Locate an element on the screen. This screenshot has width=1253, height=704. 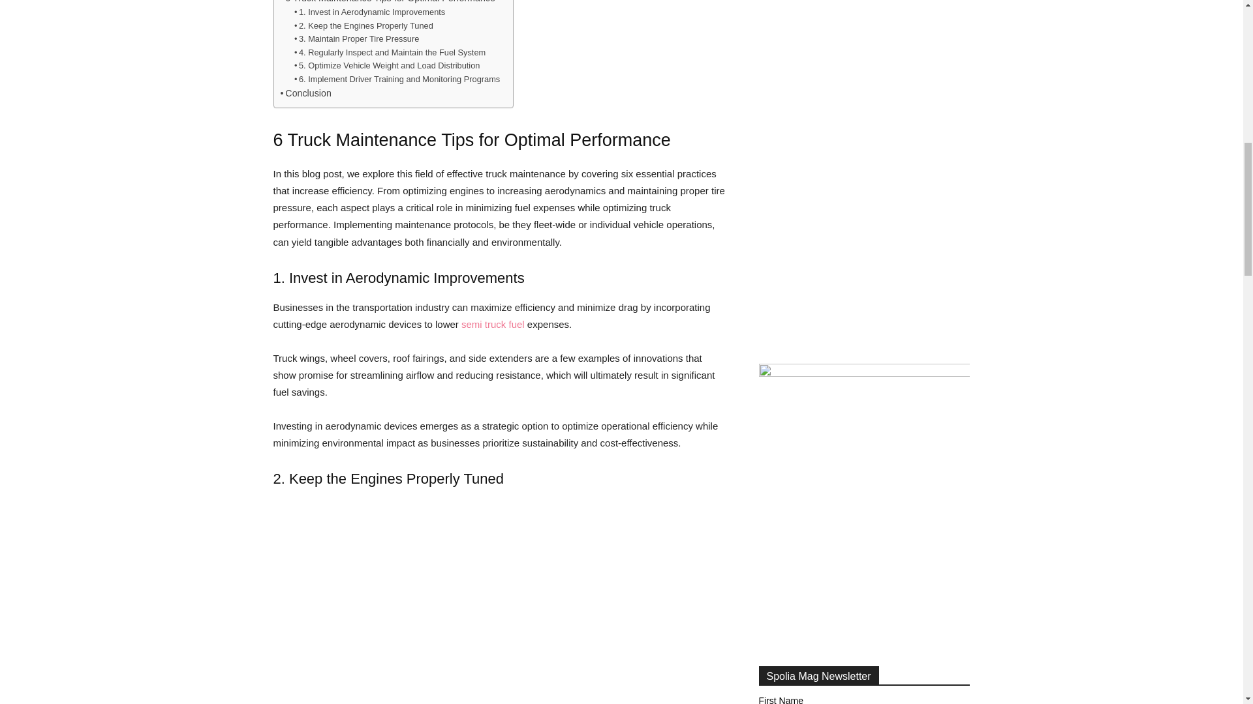
1. Invest in Aerodynamic Improvements is located at coordinates (369, 12).